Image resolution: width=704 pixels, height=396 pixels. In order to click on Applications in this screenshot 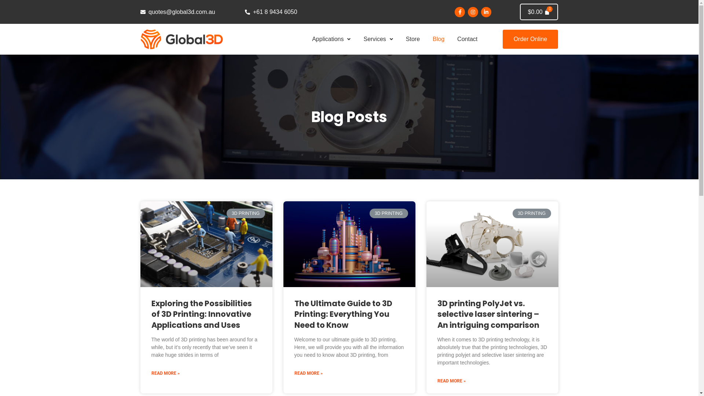, I will do `click(331, 40)`.